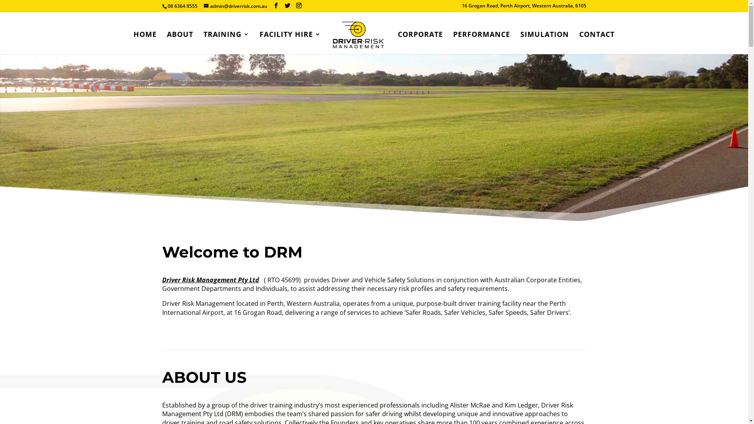 The width and height of the screenshot is (754, 424). I want to click on ABOUT, so click(180, 43).